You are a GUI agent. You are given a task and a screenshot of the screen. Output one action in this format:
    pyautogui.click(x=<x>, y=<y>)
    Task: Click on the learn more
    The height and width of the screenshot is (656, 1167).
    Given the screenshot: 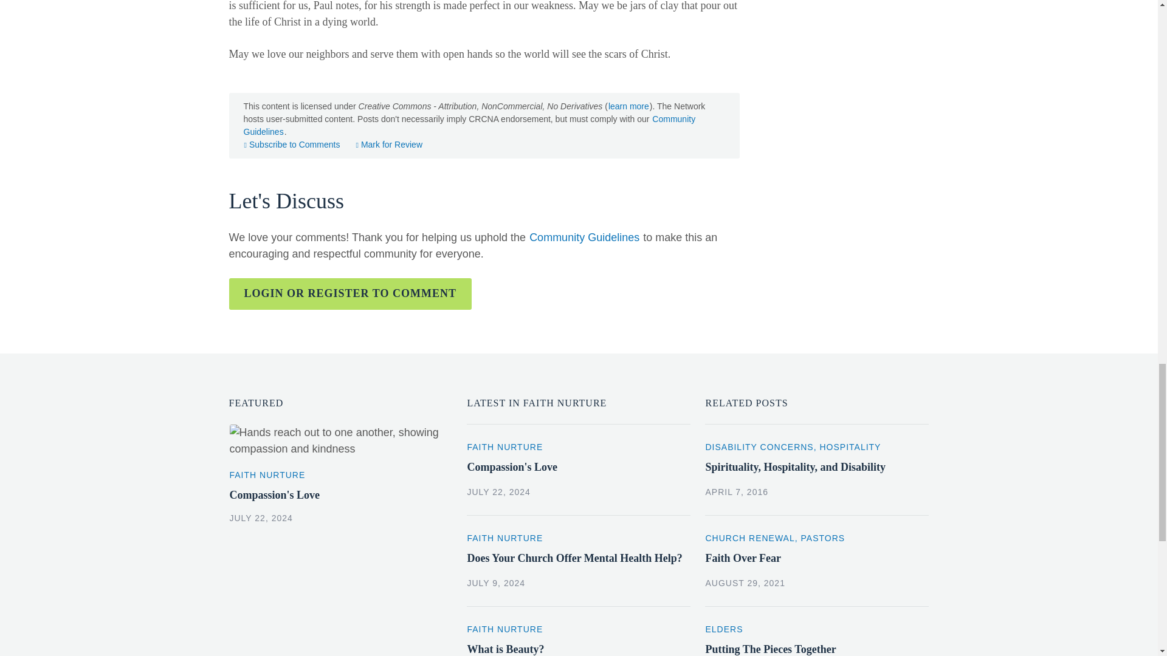 What is the action you would take?
    pyautogui.click(x=292, y=145)
    